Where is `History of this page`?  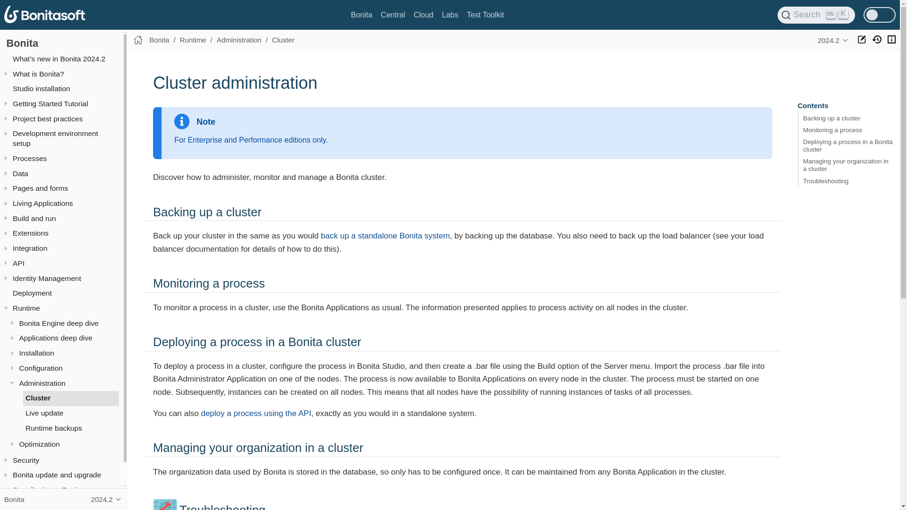 History of this page is located at coordinates (423, 15).